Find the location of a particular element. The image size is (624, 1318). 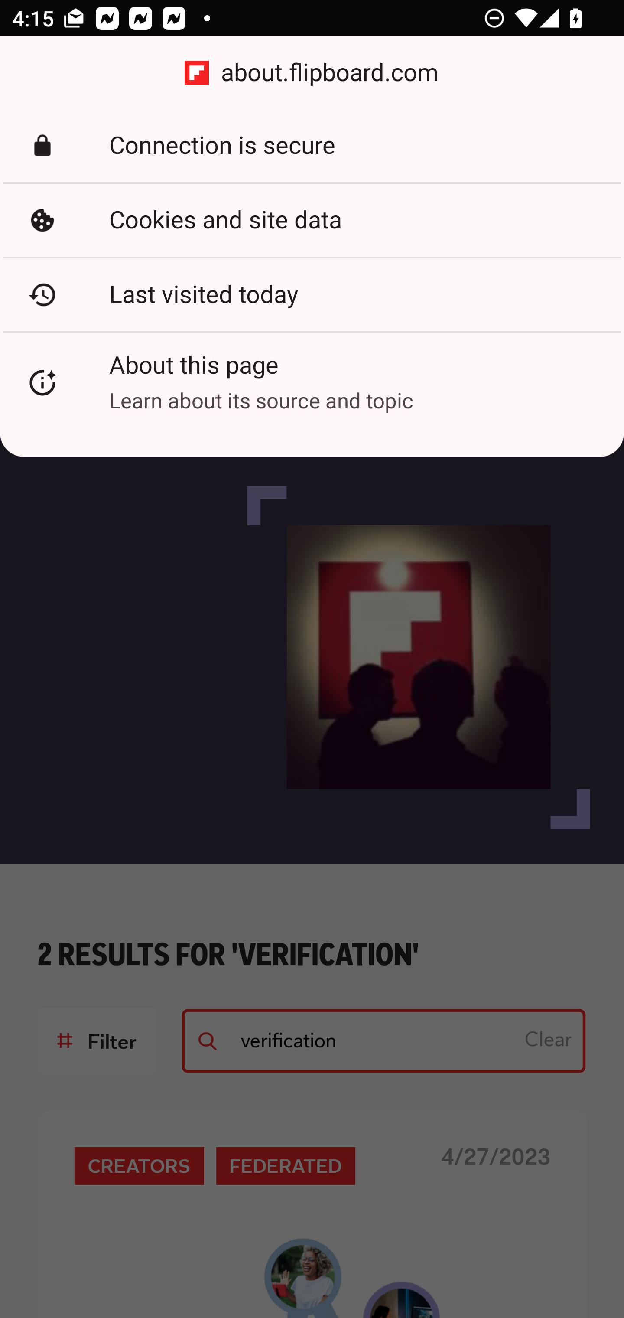

Connection is secure is located at coordinates (312, 146).